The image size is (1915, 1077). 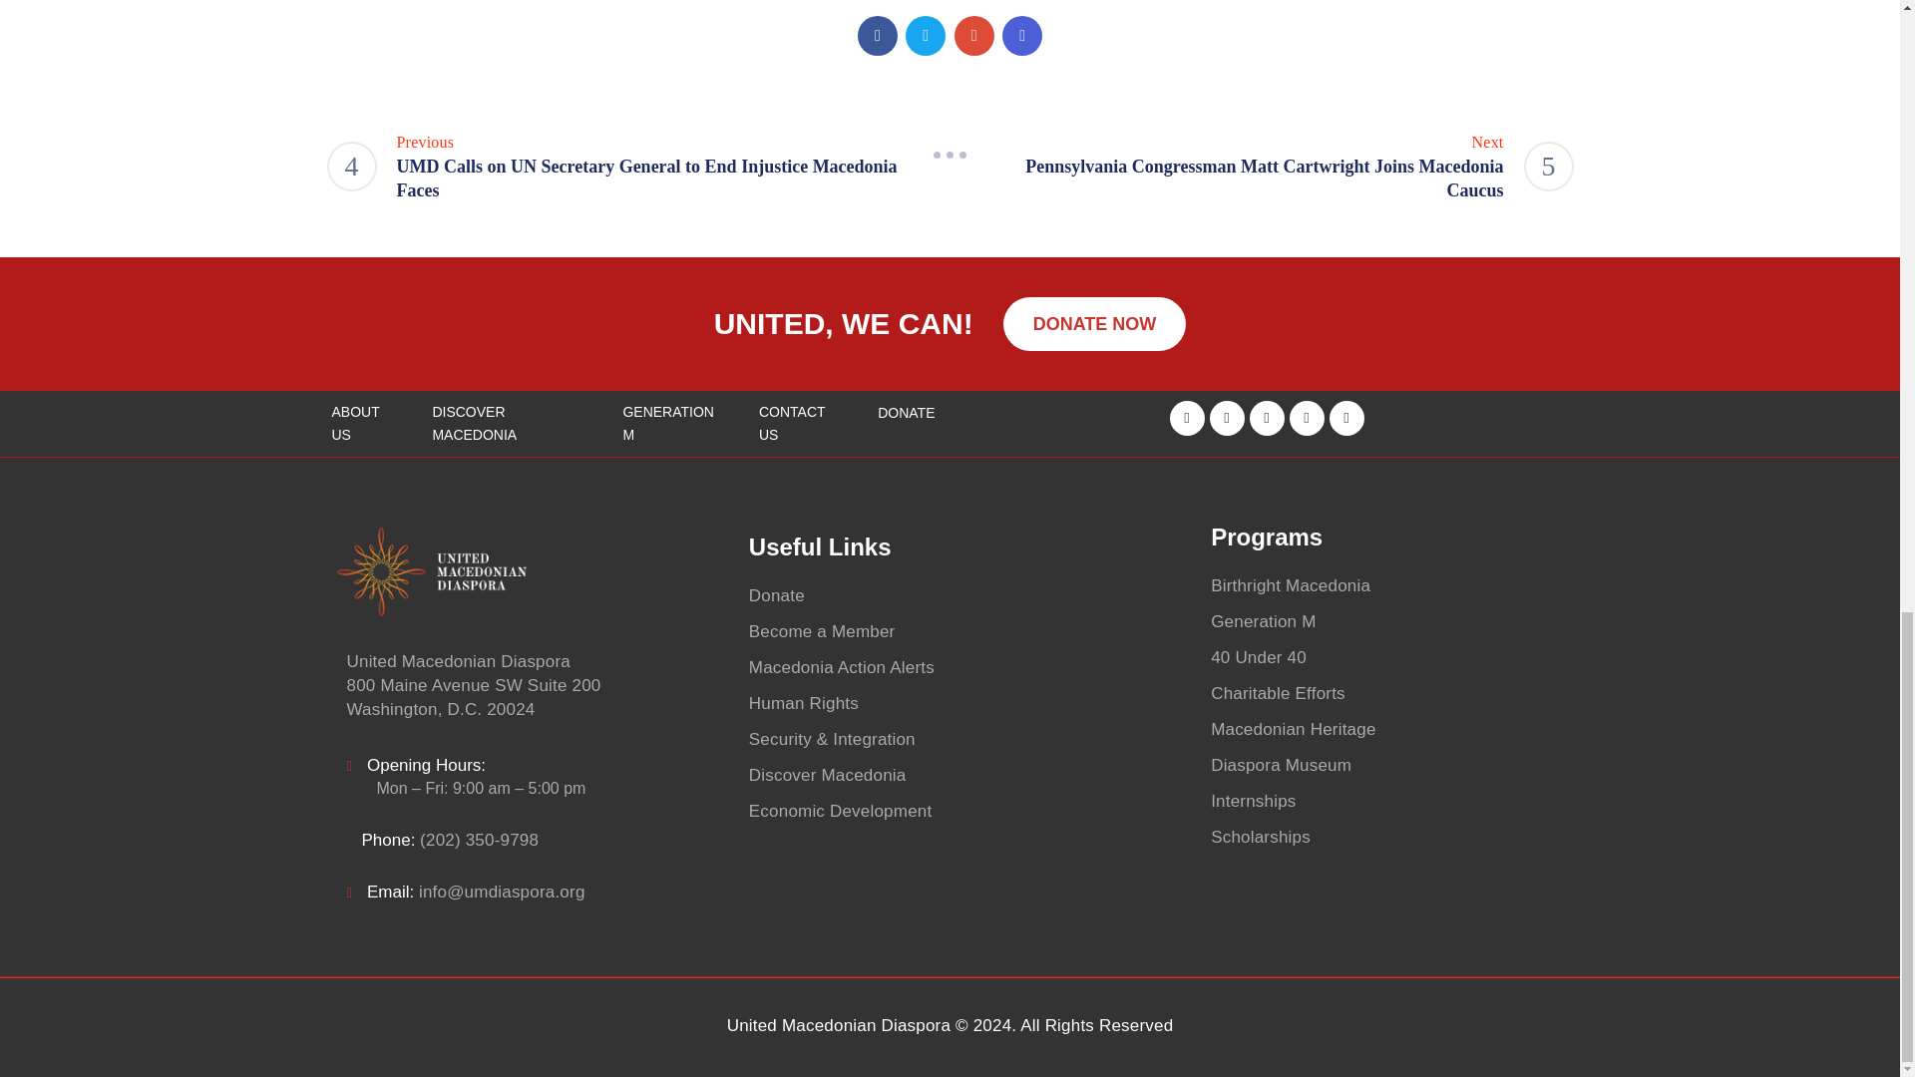 What do you see at coordinates (973, 36) in the screenshot?
I see `Pinterest` at bounding box center [973, 36].